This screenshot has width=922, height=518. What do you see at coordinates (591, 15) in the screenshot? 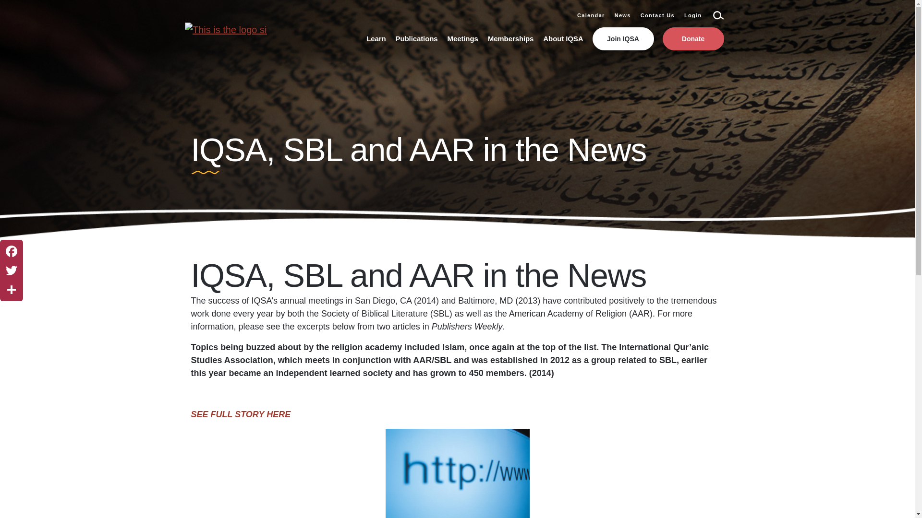
I see `Calendar` at bounding box center [591, 15].